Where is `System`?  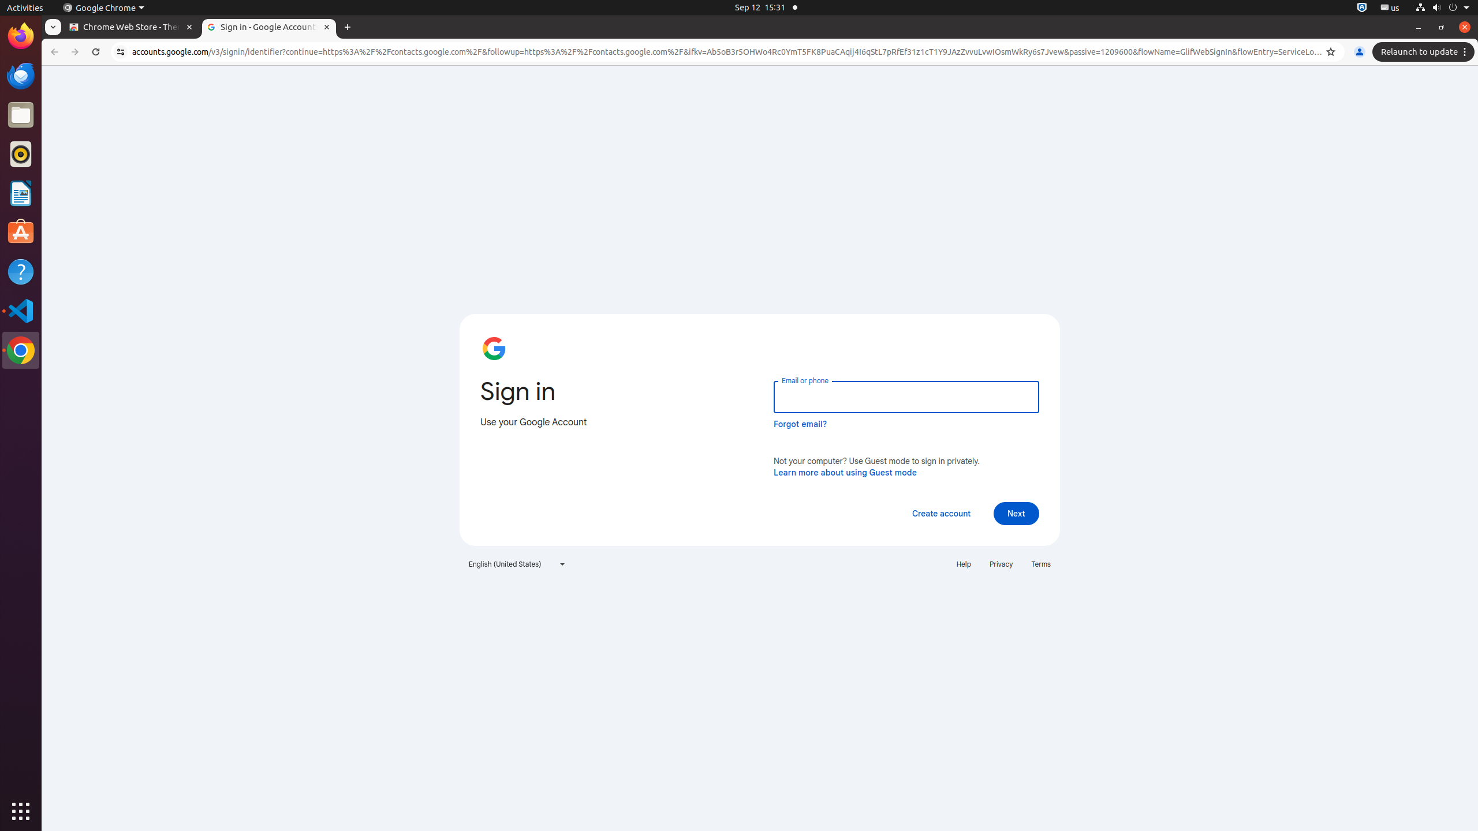 System is located at coordinates (1442, 8).